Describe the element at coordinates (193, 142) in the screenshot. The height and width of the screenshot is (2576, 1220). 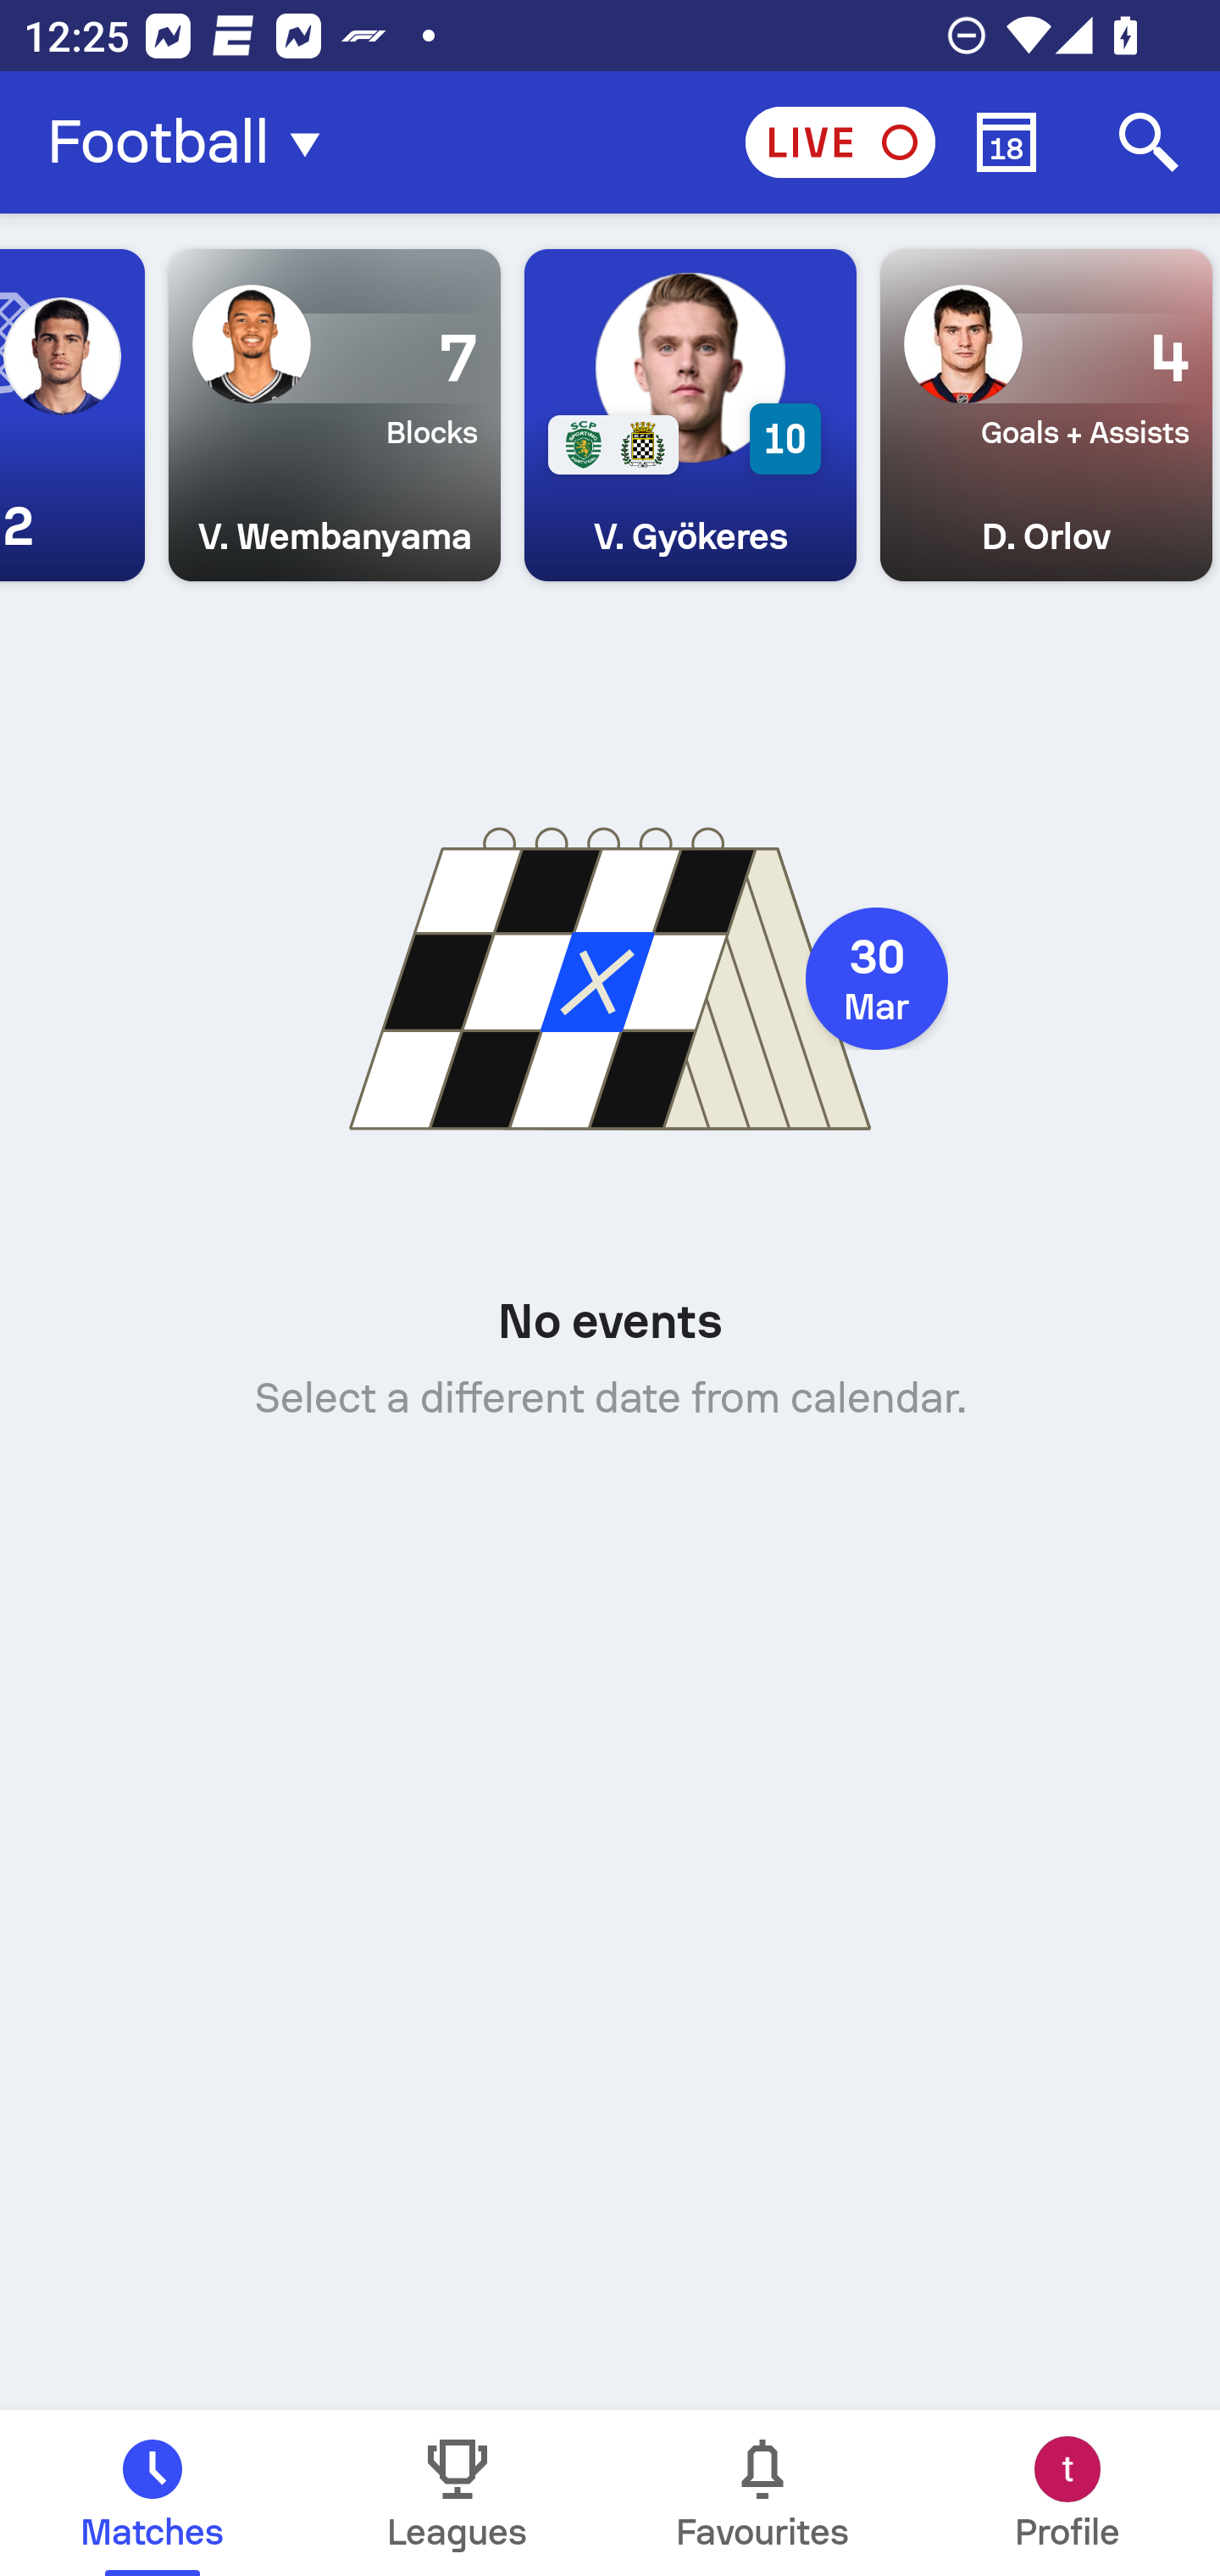
I see `Football` at that location.